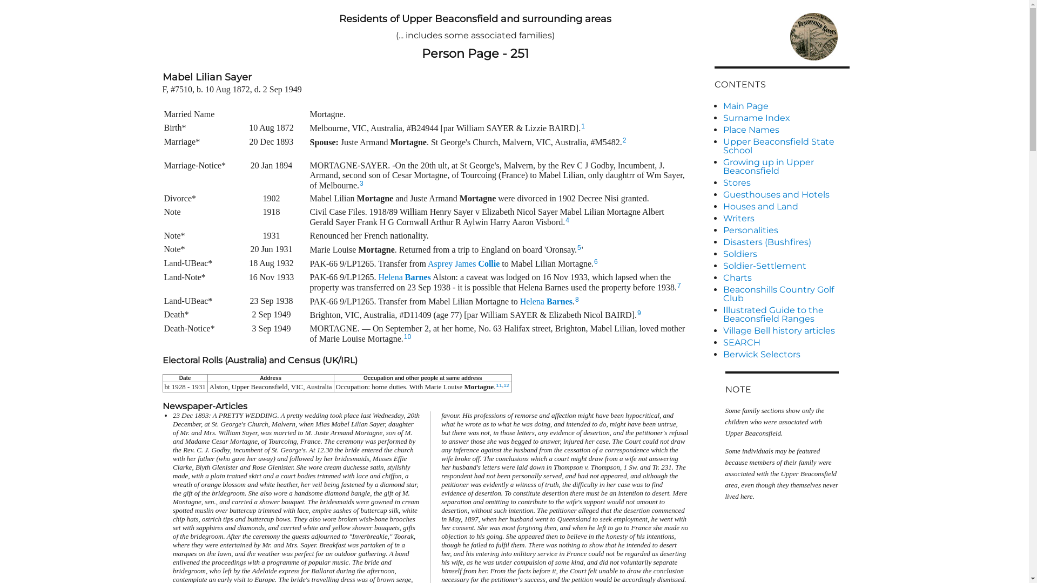  I want to click on 10, so click(407, 337).